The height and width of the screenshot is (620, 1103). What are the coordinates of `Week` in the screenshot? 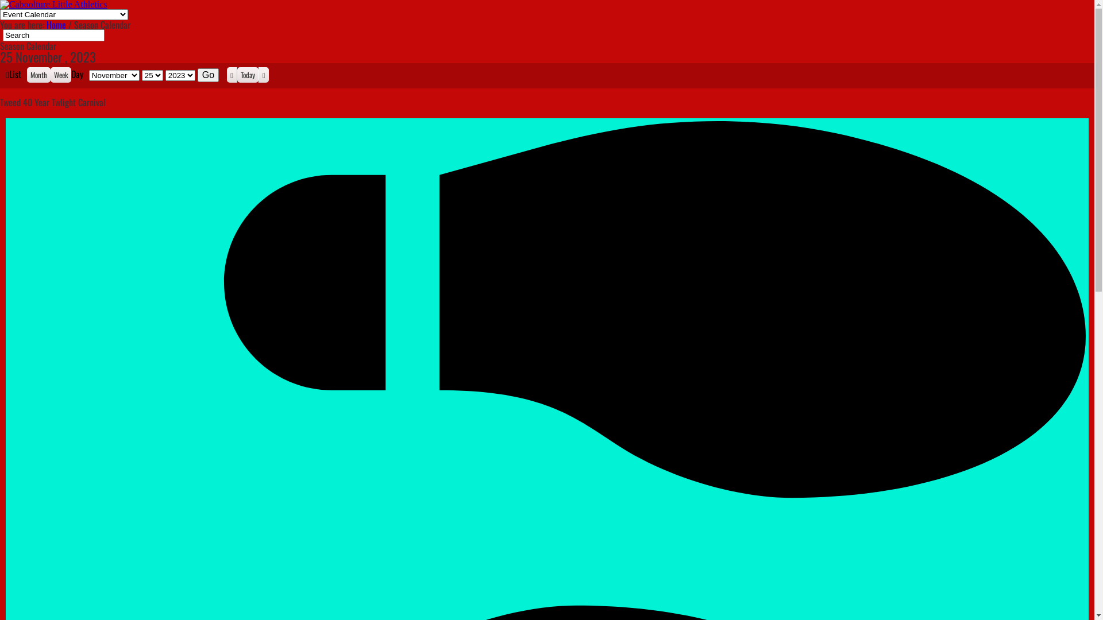 It's located at (61, 75).